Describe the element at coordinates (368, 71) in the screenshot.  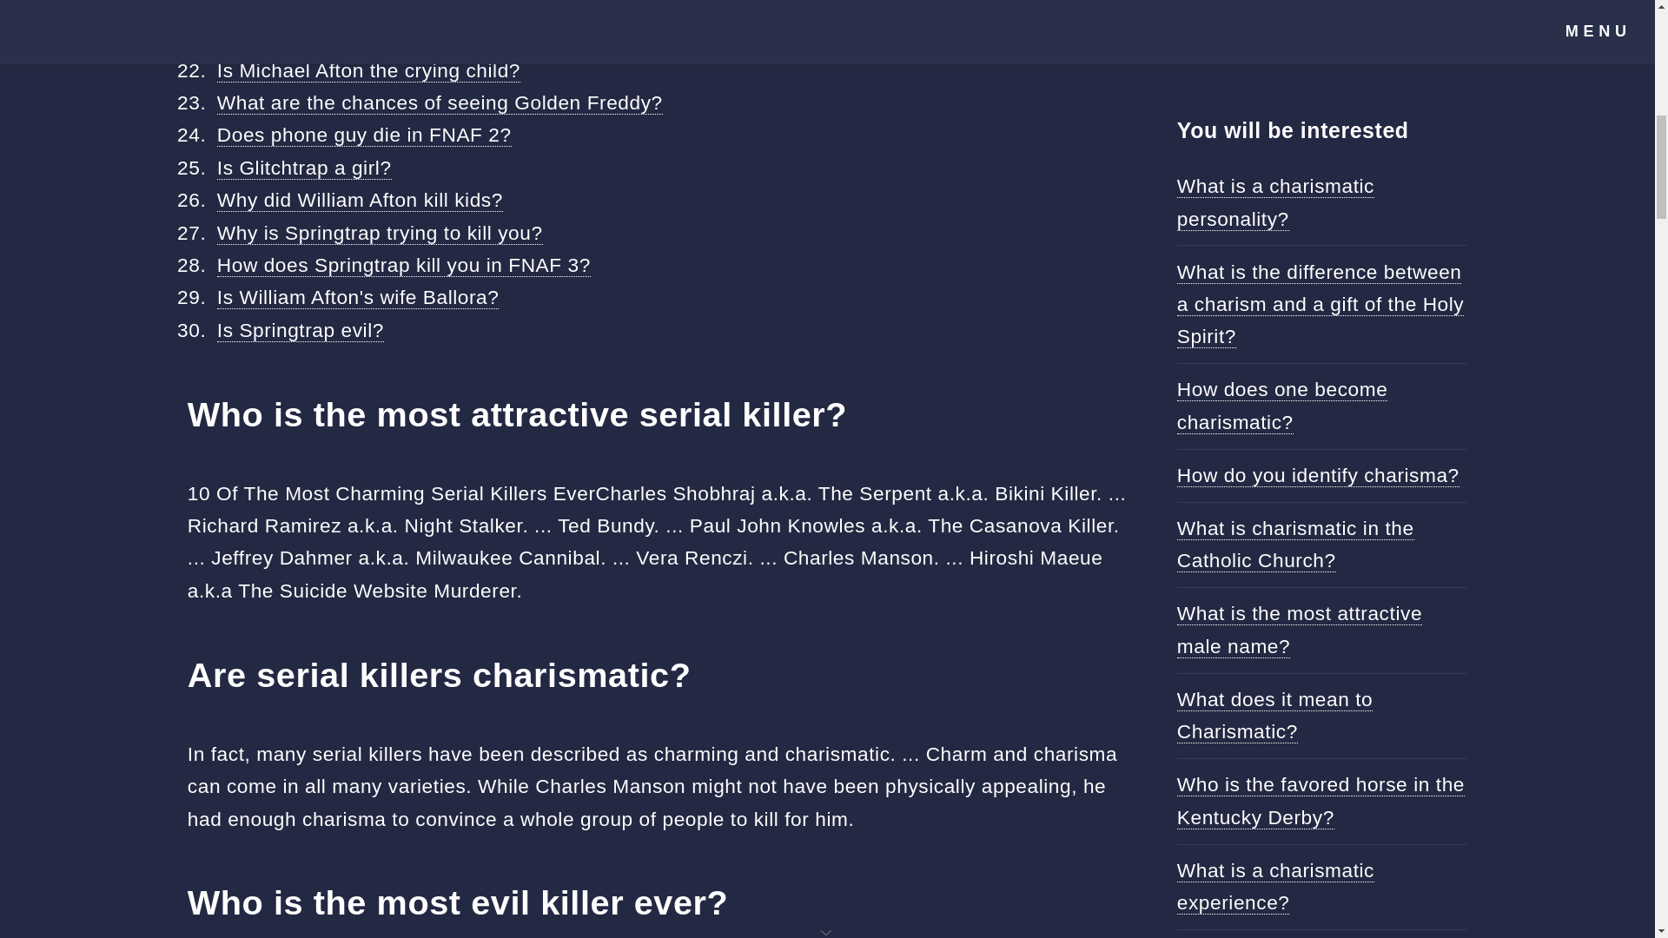
I see `Is Michael Afton the crying child?` at that location.